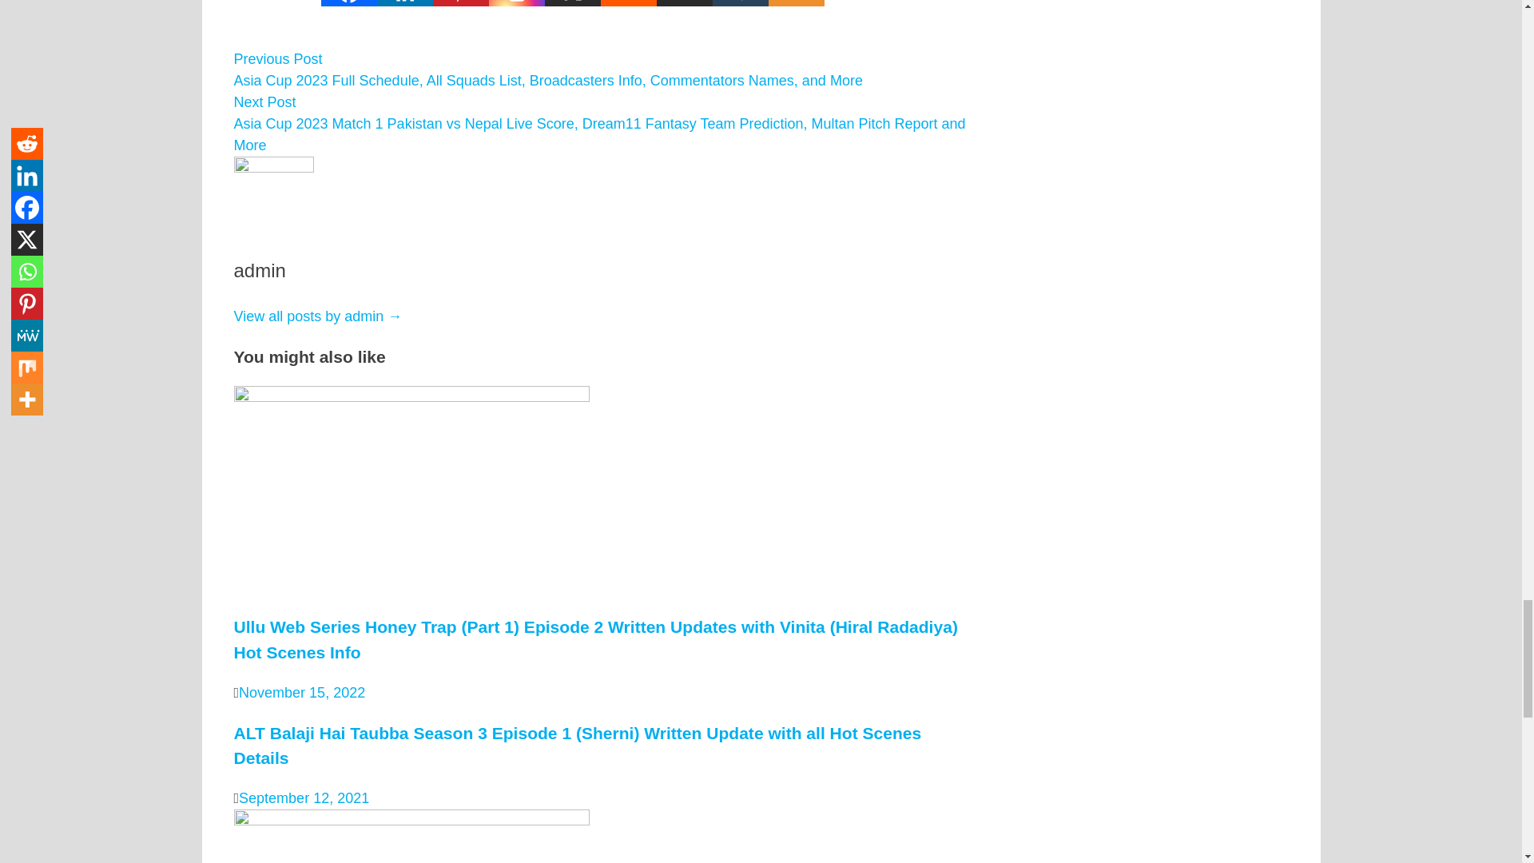 The height and width of the screenshot is (863, 1534). Describe the element at coordinates (796, 3) in the screenshot. I see `More` at that location.